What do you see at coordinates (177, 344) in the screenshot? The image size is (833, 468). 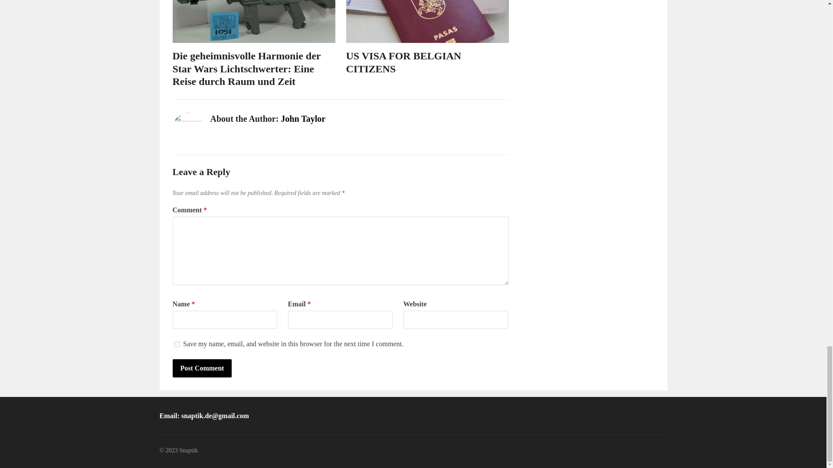 I see `yes` at bounding box center [177, 344].